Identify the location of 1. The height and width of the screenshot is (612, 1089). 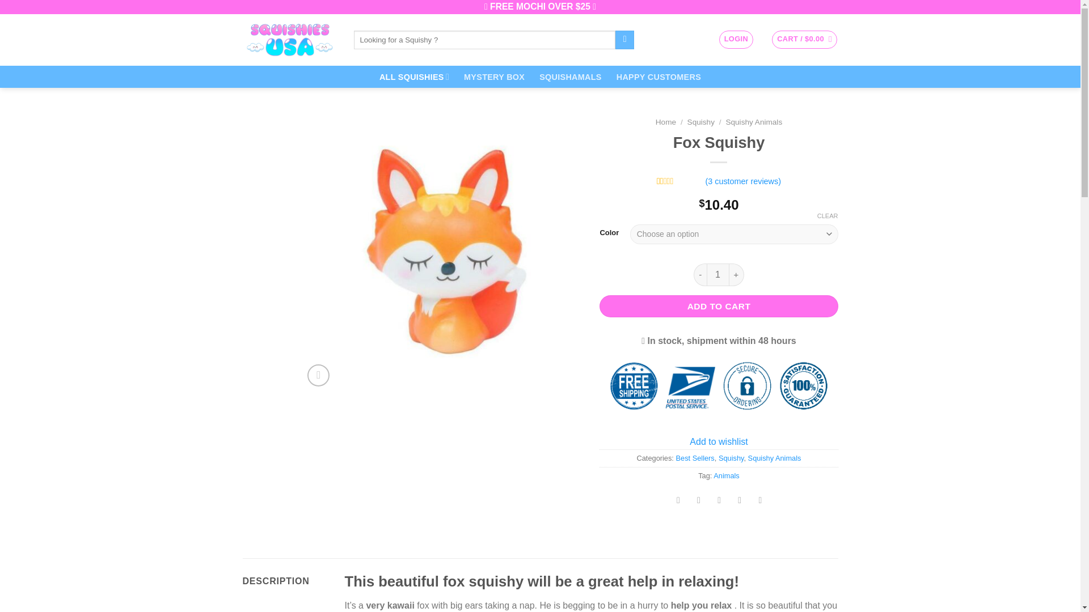
(718, 275).